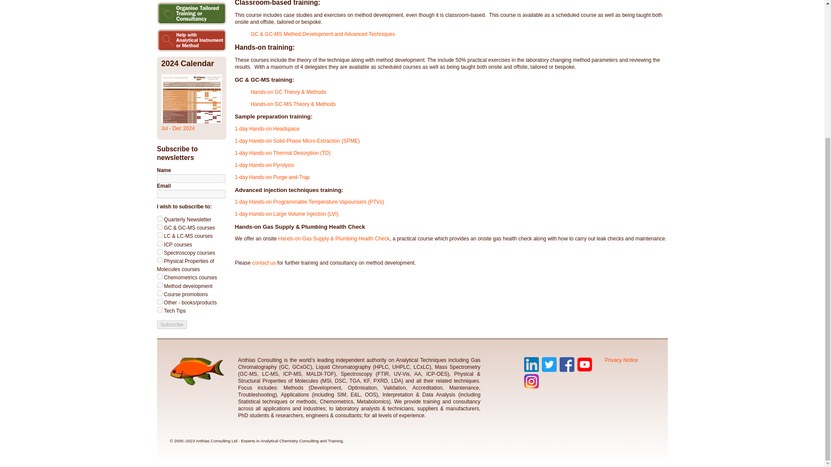 The image size is (831, 467). I want to click on 931319, so click(159, 244).